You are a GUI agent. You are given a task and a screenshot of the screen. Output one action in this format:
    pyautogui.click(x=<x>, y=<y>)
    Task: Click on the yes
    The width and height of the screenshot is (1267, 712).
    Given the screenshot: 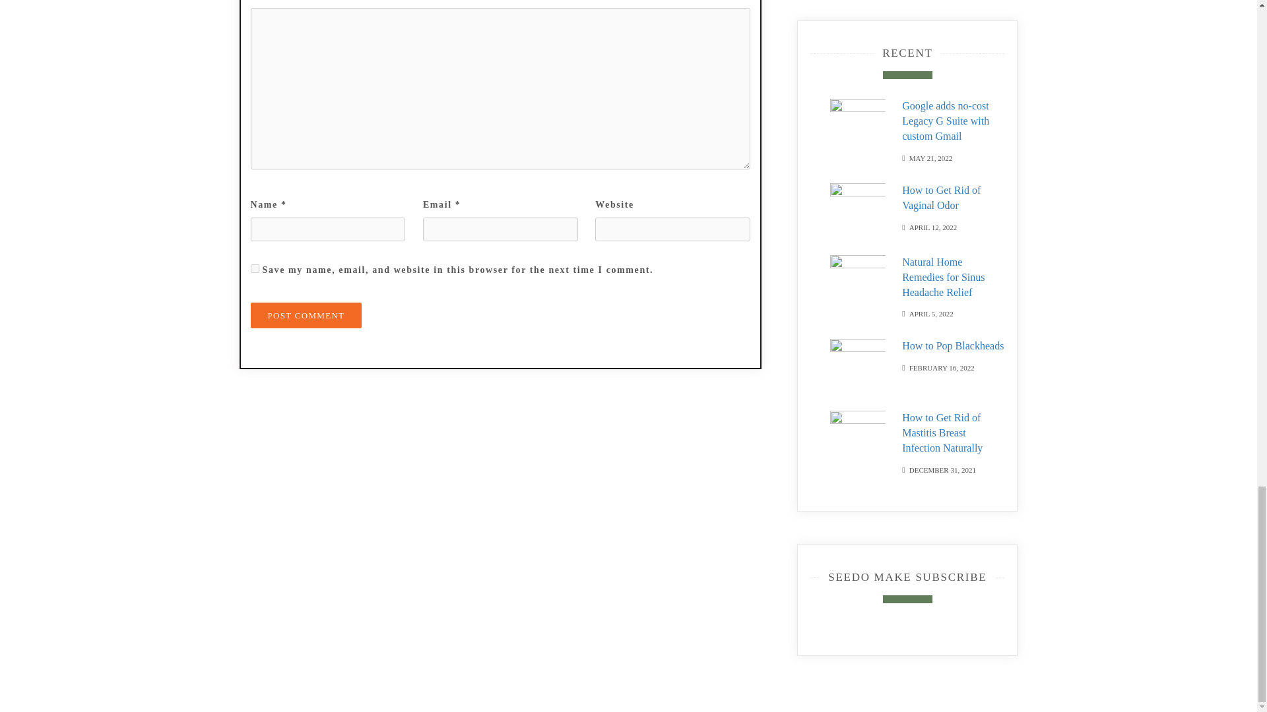 What is the action you would take?
    pyautogui.click(x=255, y=268)
    